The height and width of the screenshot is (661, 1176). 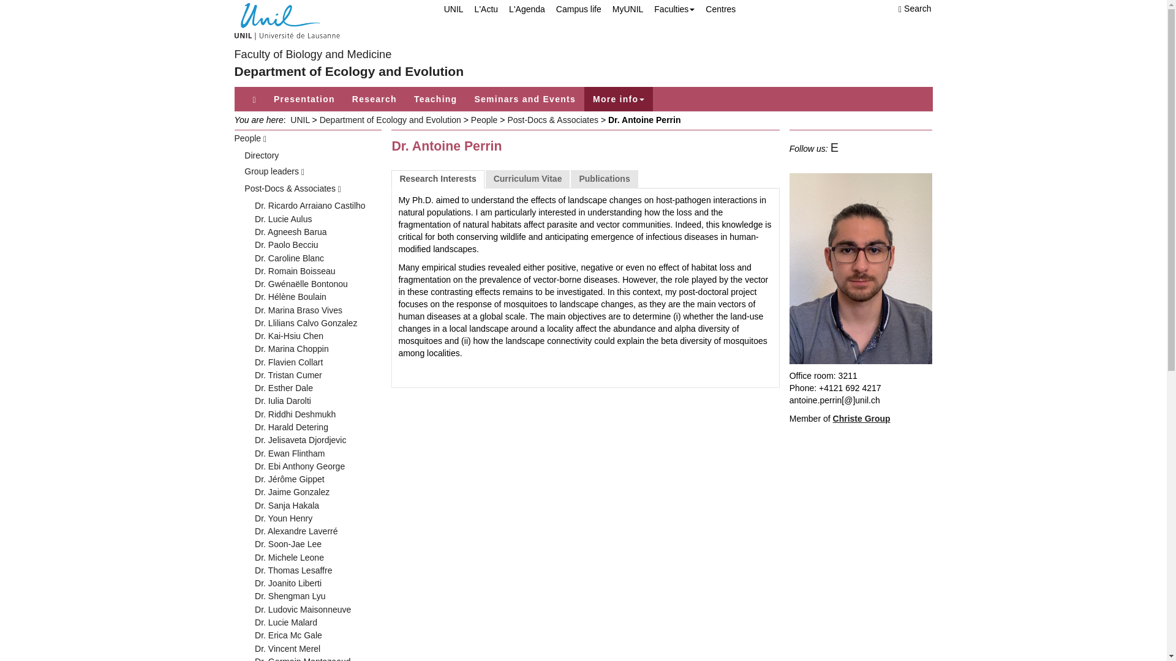 What do you see at coordinates (448, 9) in the screenshot?
I see `UNIL` at bounding box center [448, 9].